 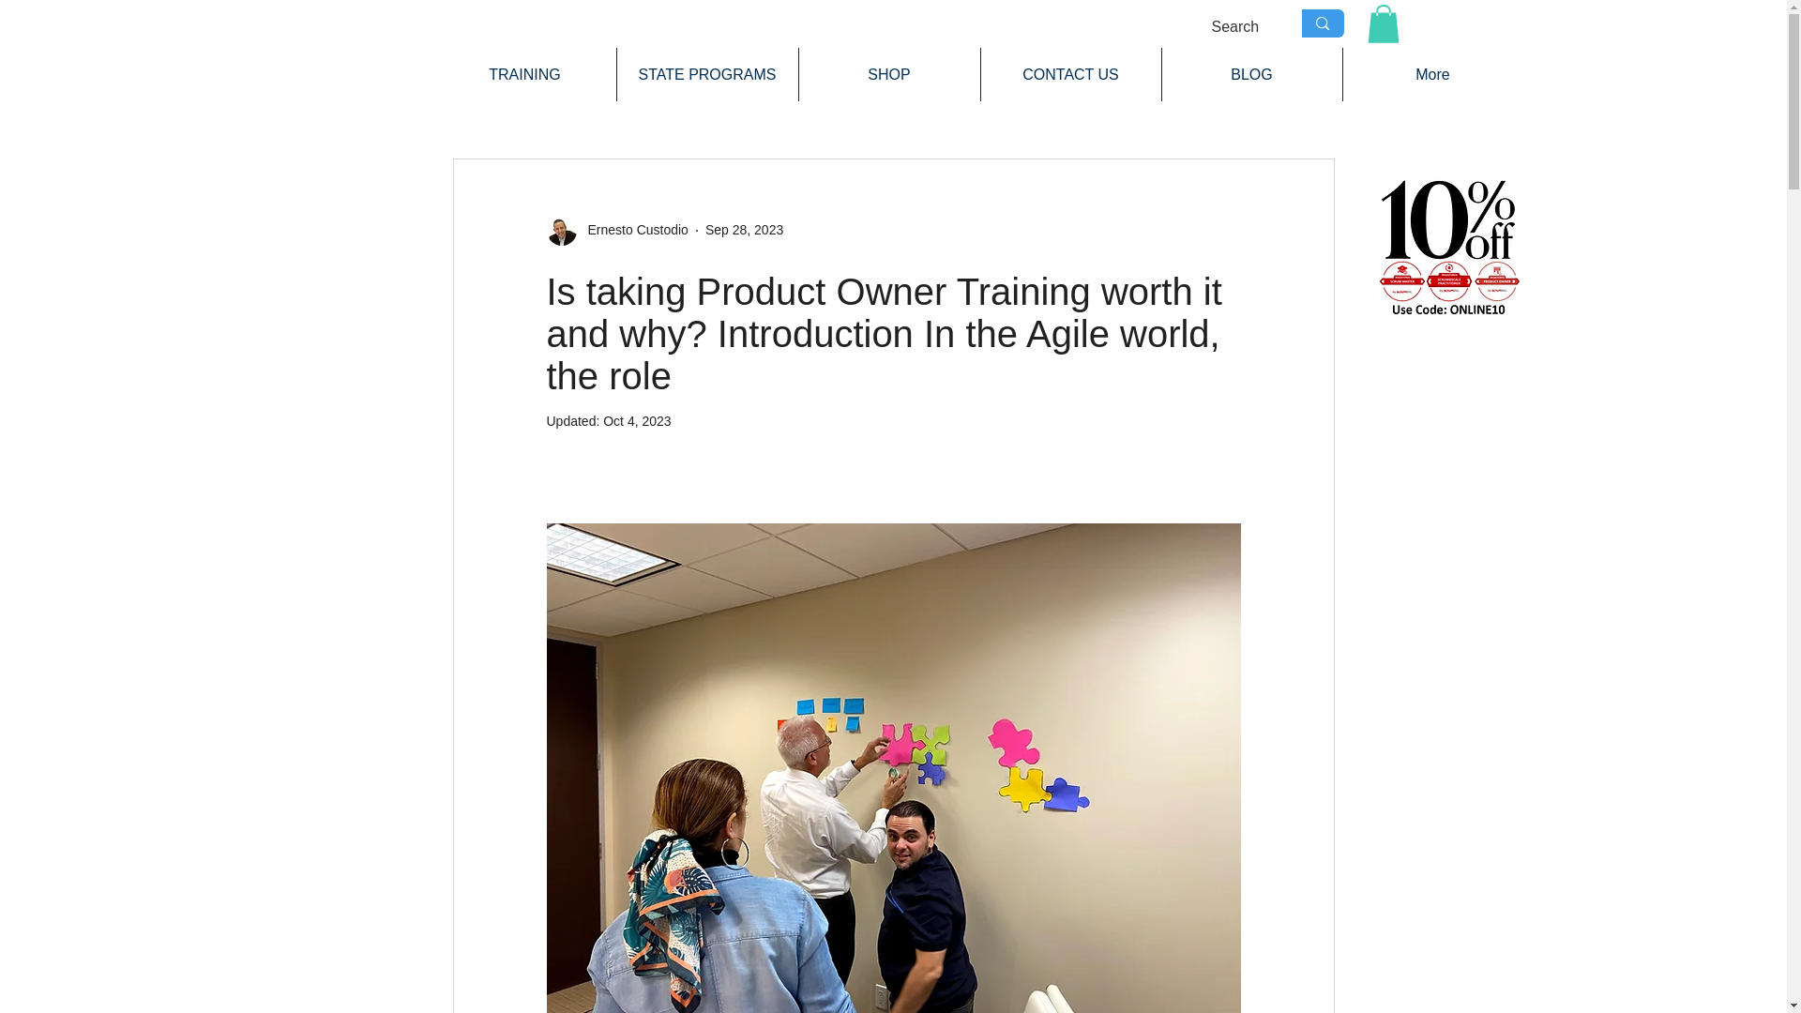 What do you see at coordinates (1446, 246) in the screenshot?
I see `ONLINE DISCOUNT` at bounding box center [1446, 246].